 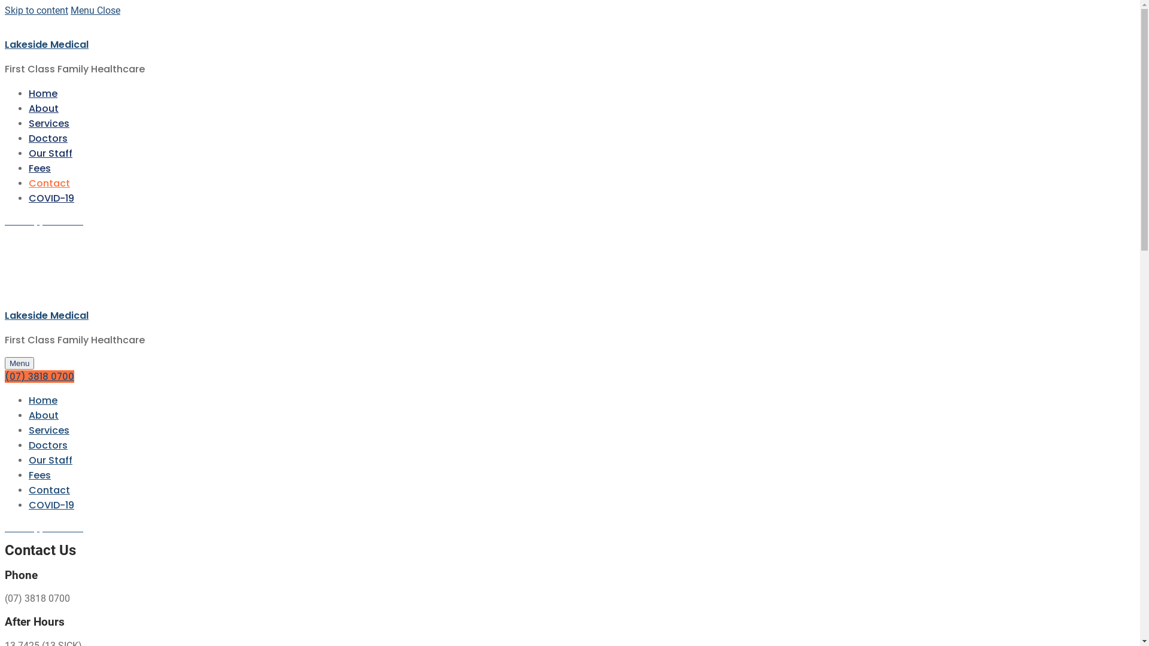 I want to click on Lakeside Medical, so click(x=47, y=44).